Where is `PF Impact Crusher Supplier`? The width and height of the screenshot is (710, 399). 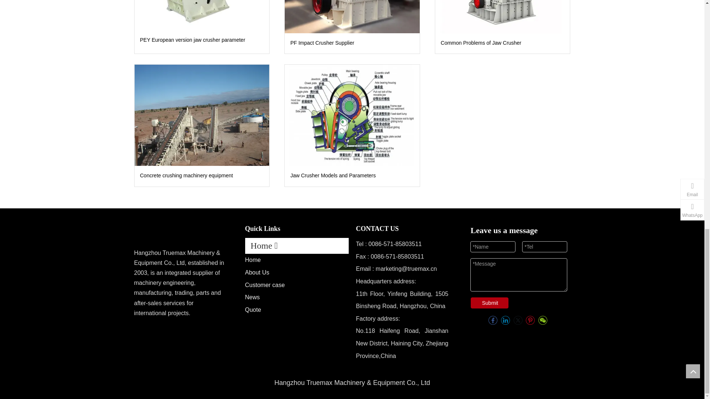 PF Impact Crusher Supplier is located at coordinates (352, 16).